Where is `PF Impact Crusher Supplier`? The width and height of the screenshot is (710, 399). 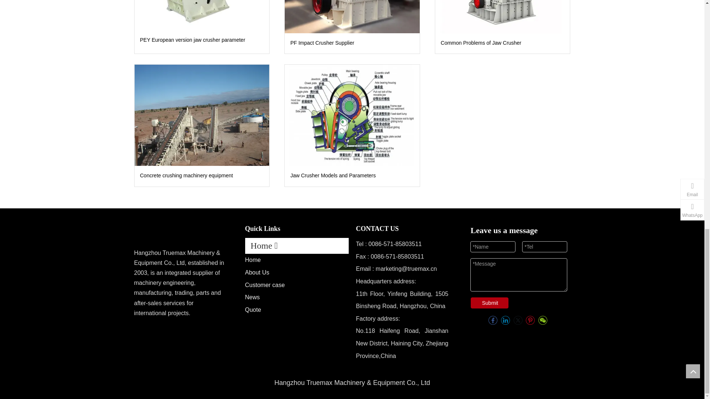 PF Impact Crusher Supplier is located at coordinates (352, 16).